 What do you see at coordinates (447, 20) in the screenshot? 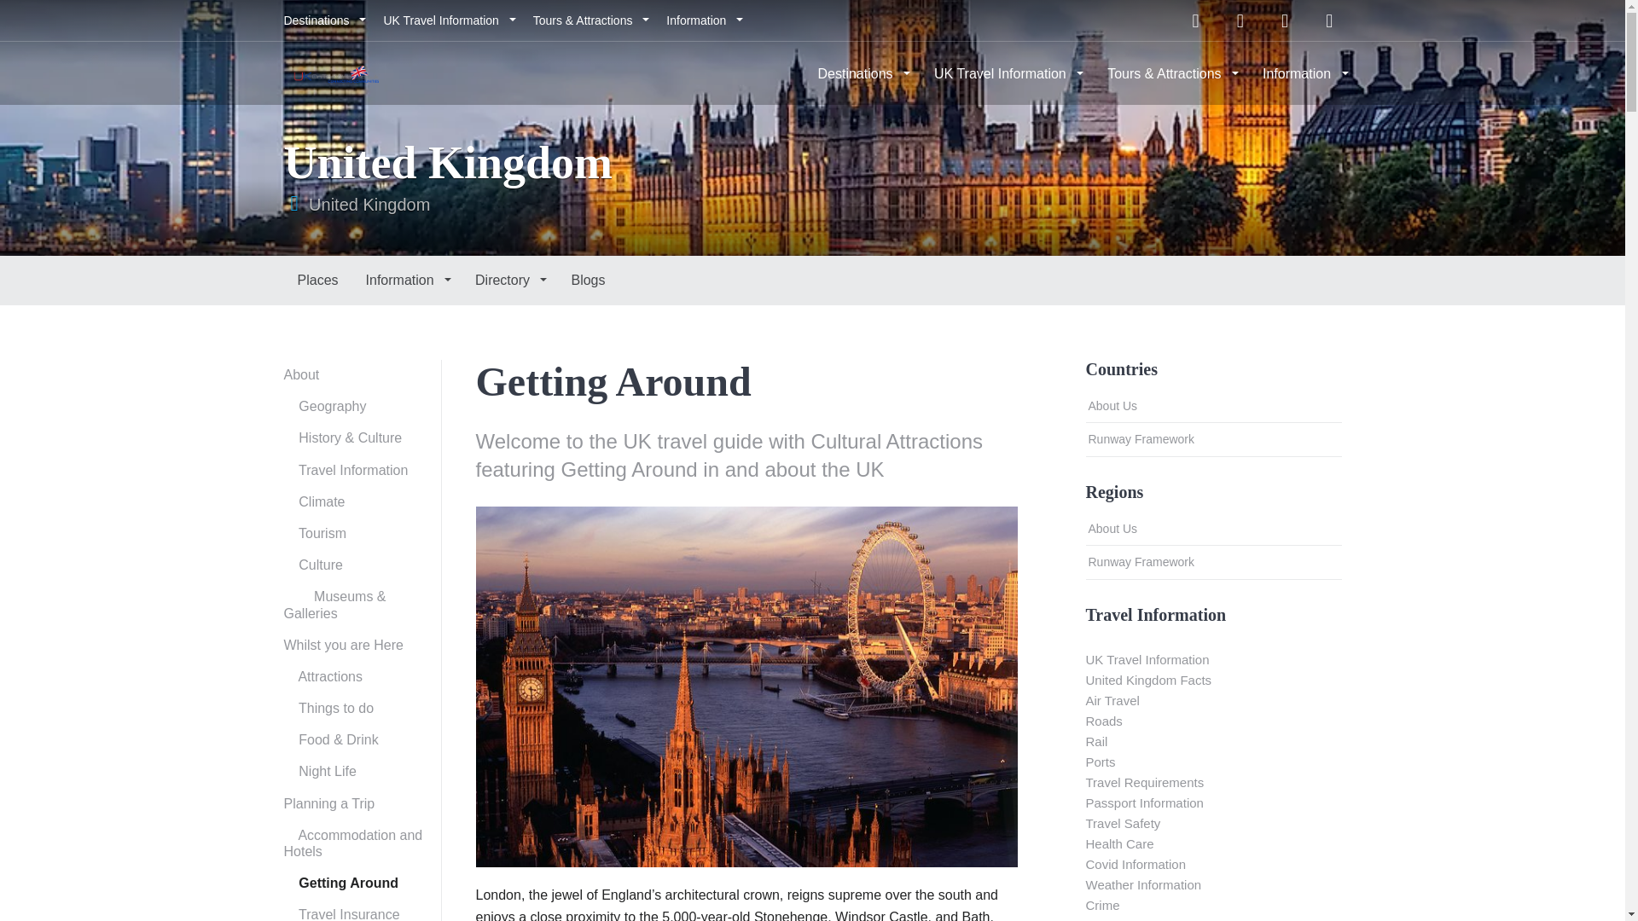
I see `UK Travel Information` at bounding box center [447, 20].